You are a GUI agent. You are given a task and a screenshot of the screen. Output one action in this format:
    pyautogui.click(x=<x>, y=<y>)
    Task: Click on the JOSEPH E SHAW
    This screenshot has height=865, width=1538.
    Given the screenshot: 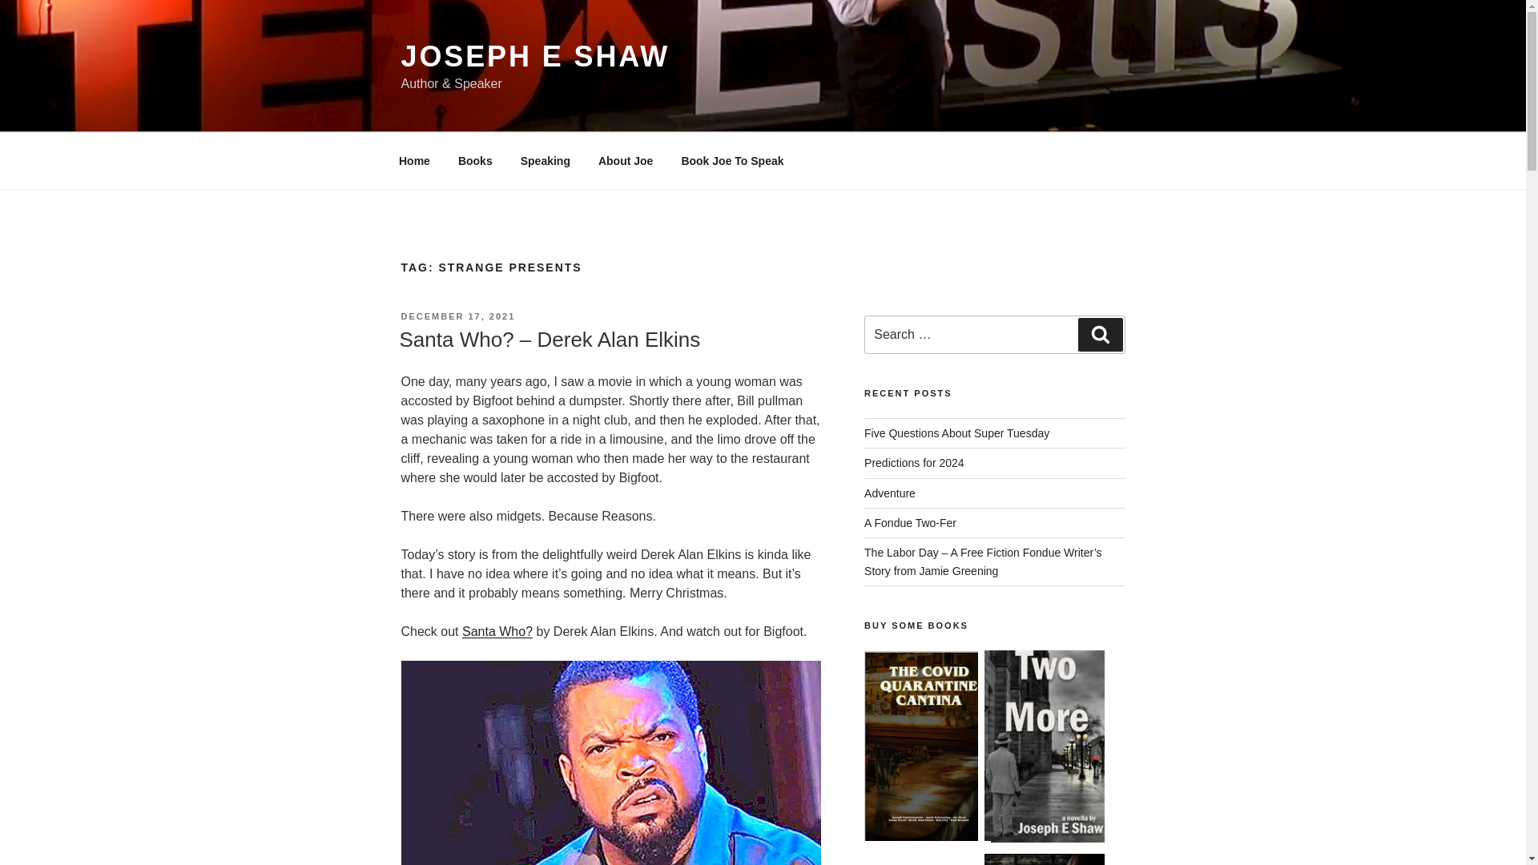 What is the action you would take?
    pyautogui.click(x=534, y=56)
    